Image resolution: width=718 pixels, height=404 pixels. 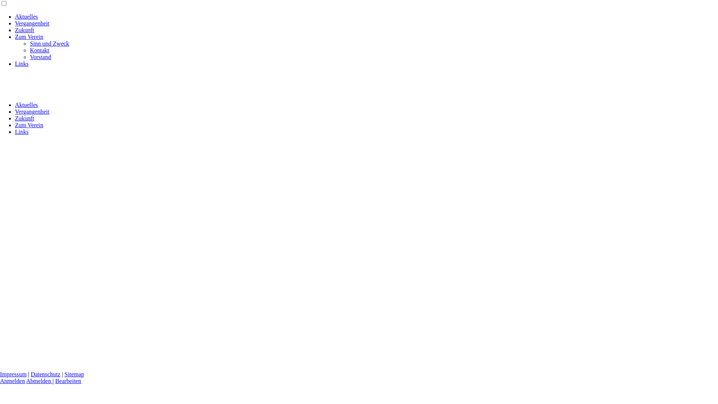 I want to click on Aktuelles, so click(x=26, y=16).